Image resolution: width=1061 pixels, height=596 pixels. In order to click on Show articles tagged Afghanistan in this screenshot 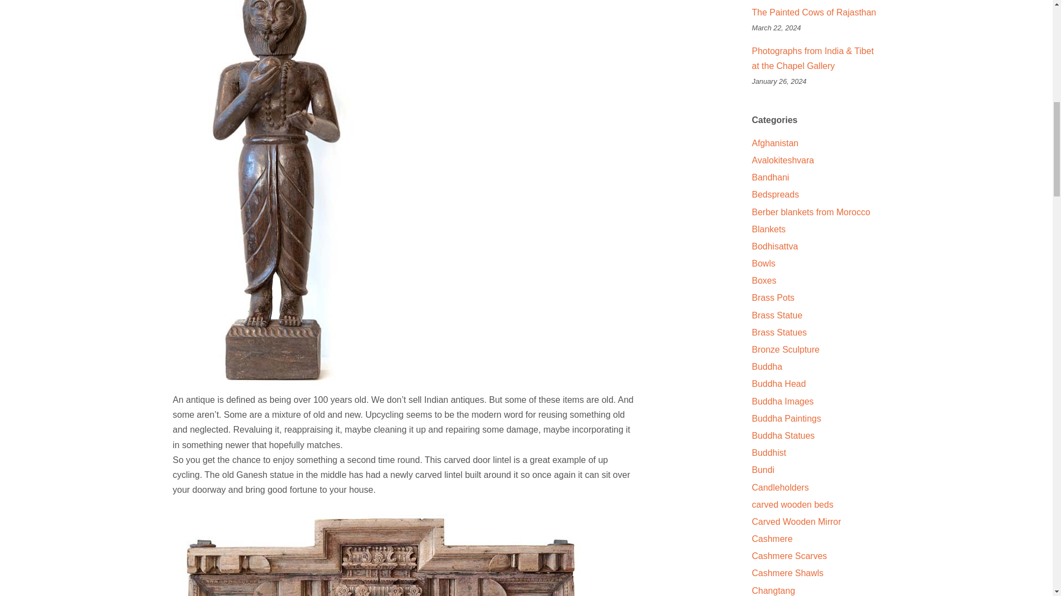, I will do `click(775, 142)`.